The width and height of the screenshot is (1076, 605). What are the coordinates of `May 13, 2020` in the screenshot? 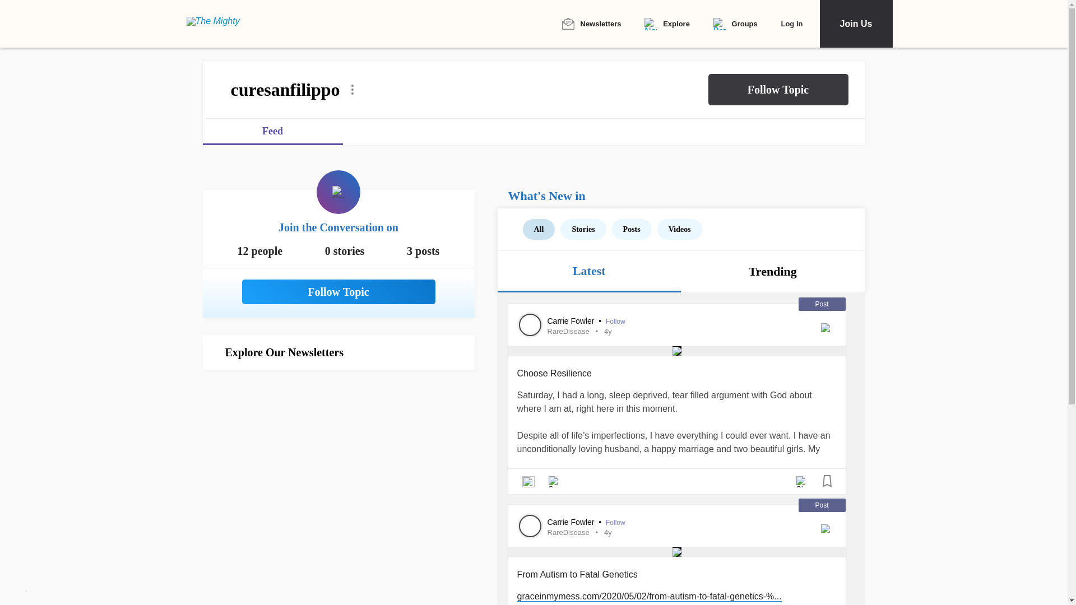 It's located at (607, 532).